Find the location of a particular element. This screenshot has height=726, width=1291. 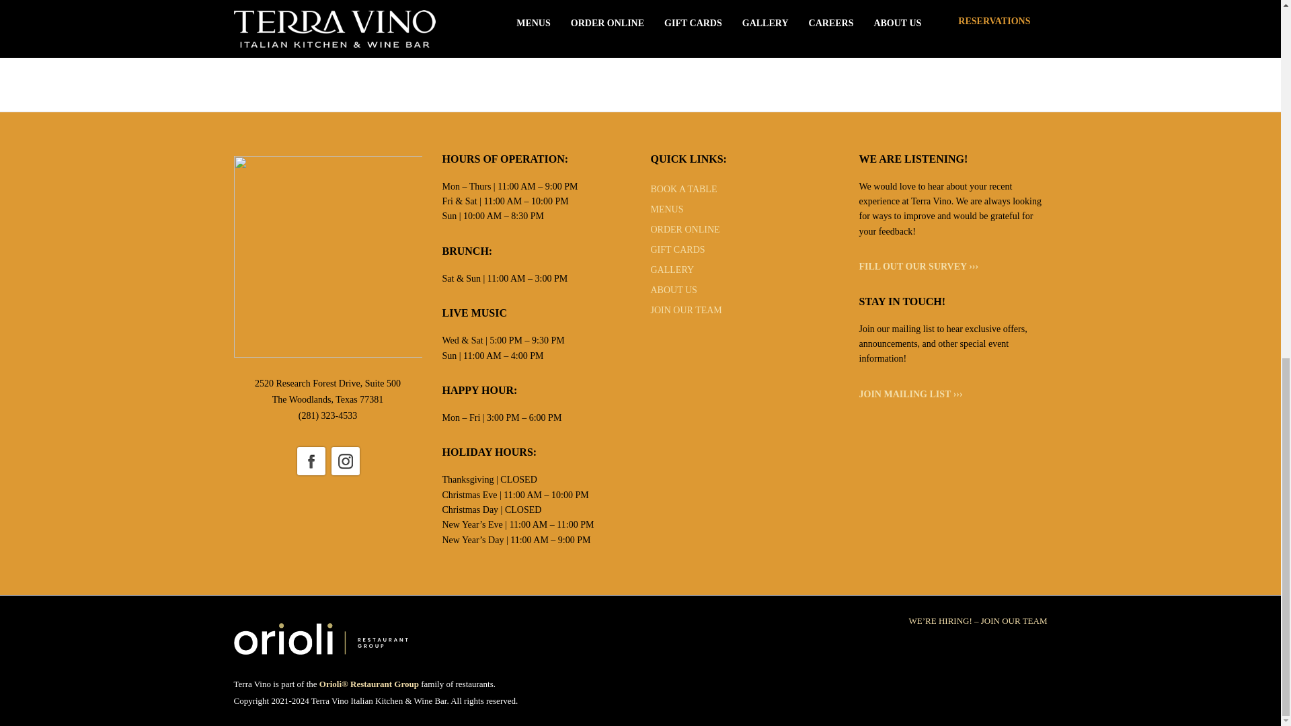

GALLERY is located at coordinates (672, 270).